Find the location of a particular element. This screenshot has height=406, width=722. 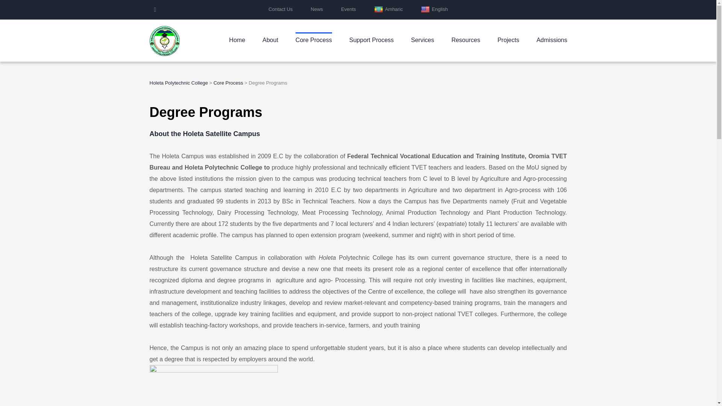

English is located at coordinates (434, 9).